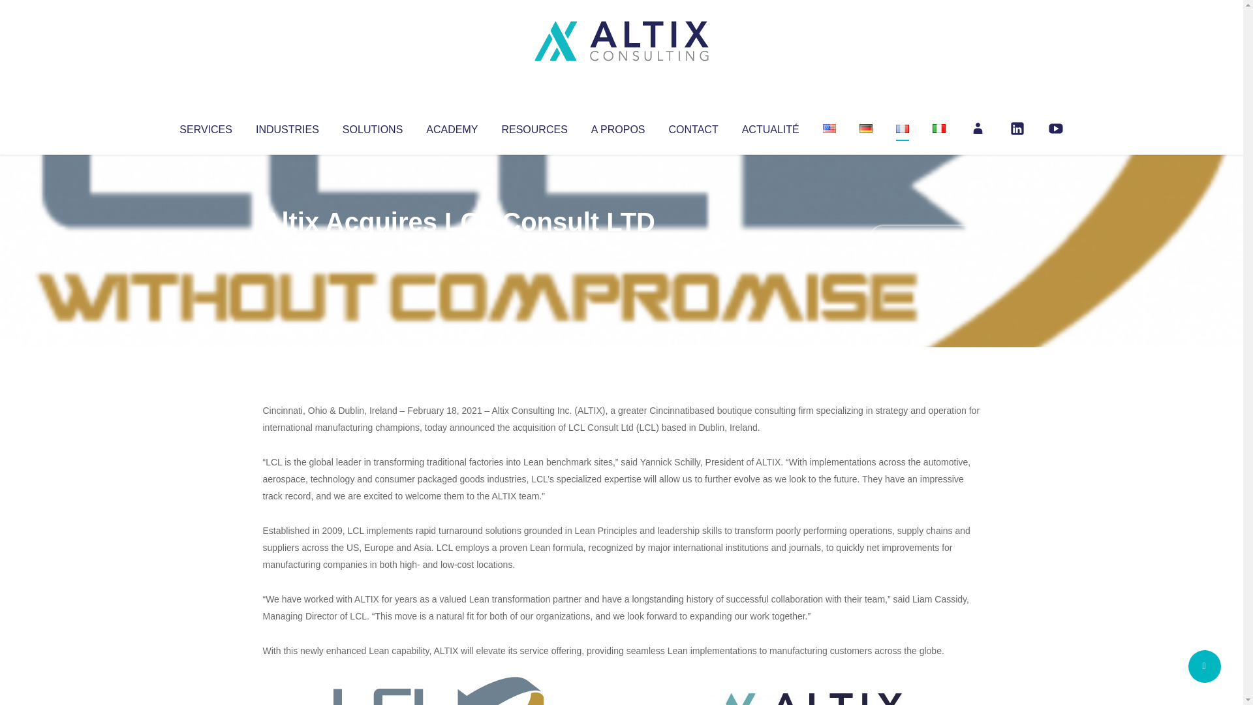 The height and width of the screenshot is (705, 1253). Describe the element at coordinates (287, 127) in the screenshot. I see `INDUSTRIES` at that location.